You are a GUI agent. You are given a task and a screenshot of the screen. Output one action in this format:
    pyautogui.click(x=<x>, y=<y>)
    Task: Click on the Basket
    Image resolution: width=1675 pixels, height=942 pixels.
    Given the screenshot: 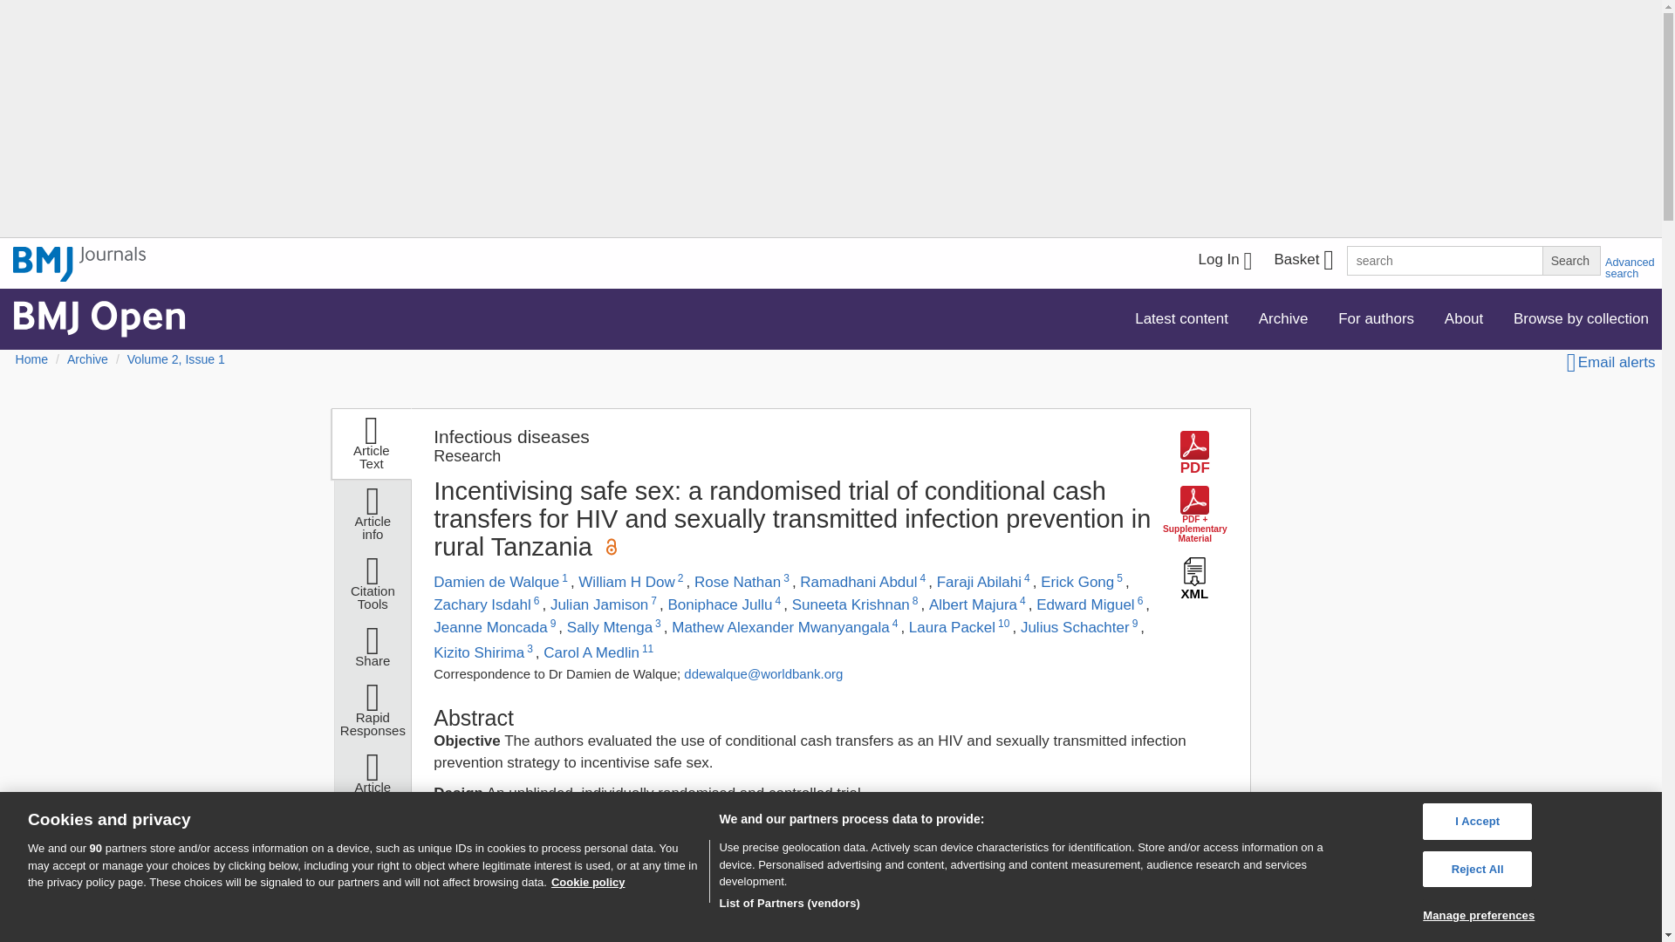 What is the action you would take?
    pyautogui.click(x=1302, y=263)
    